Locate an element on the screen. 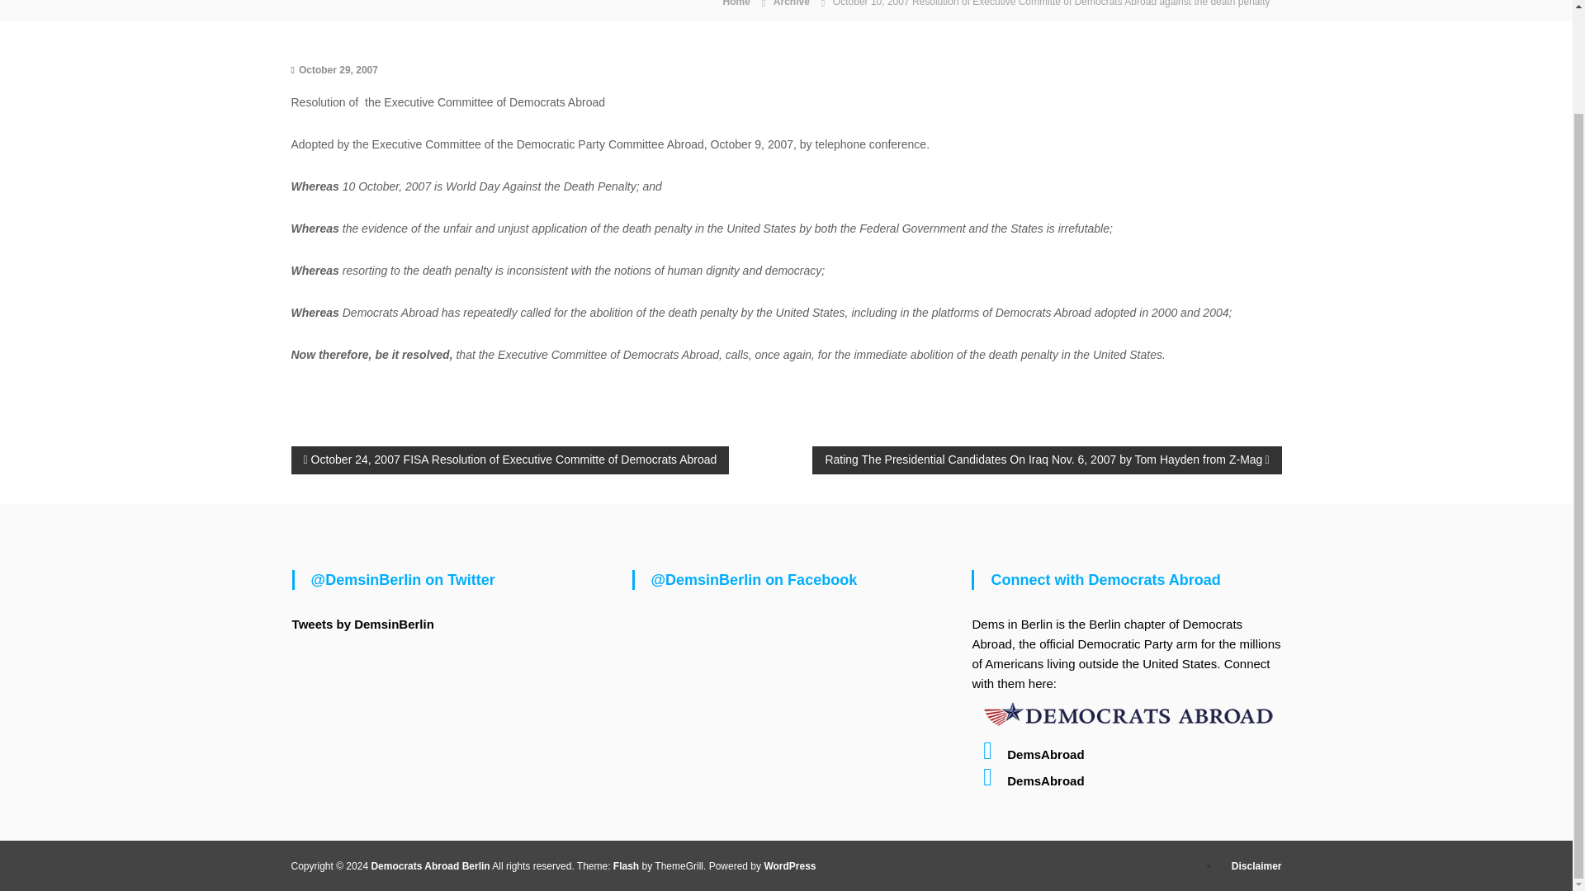 The image size is (1585, 891). Democrats Abroad Berlin is located at coordinates (430, 866).